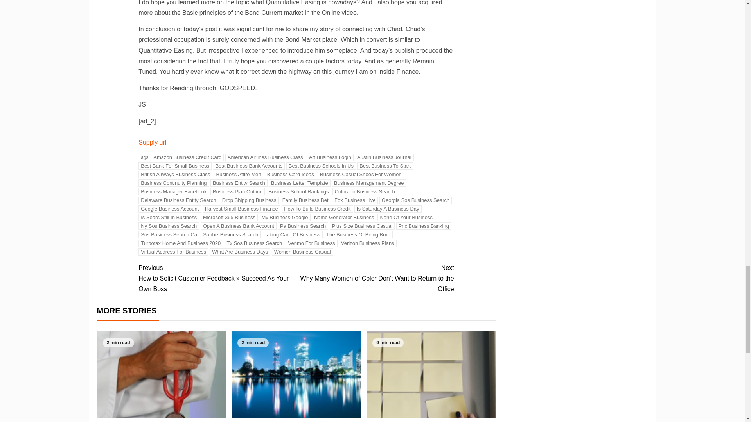  What do you see at coordinates (187, 157) in the screenshot?
I see `Amazon Business Credit Card` at bounding box center [187, 157].